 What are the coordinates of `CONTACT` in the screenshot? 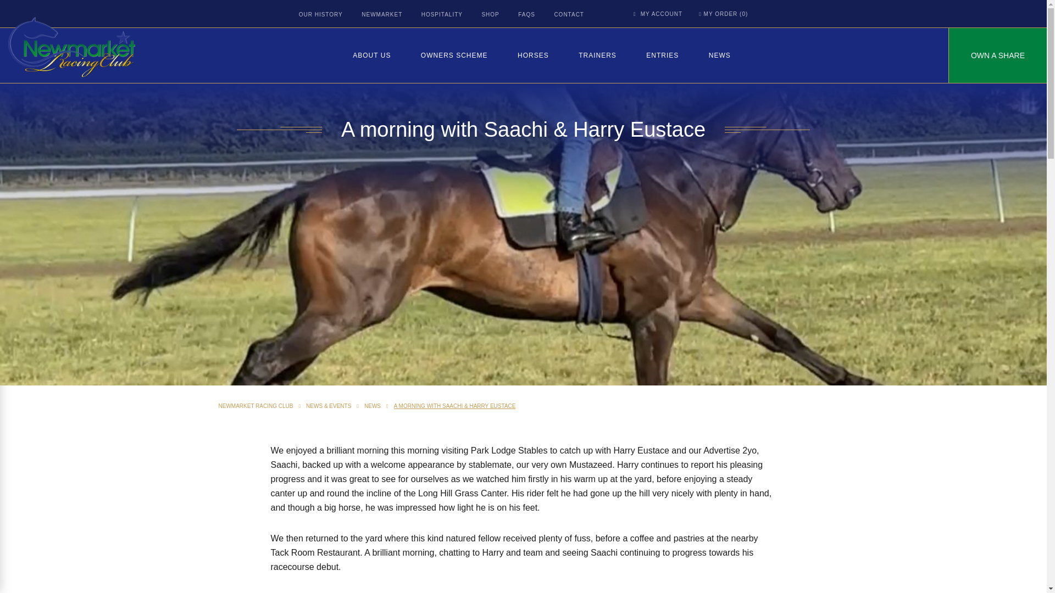 It's located at (568, 14).